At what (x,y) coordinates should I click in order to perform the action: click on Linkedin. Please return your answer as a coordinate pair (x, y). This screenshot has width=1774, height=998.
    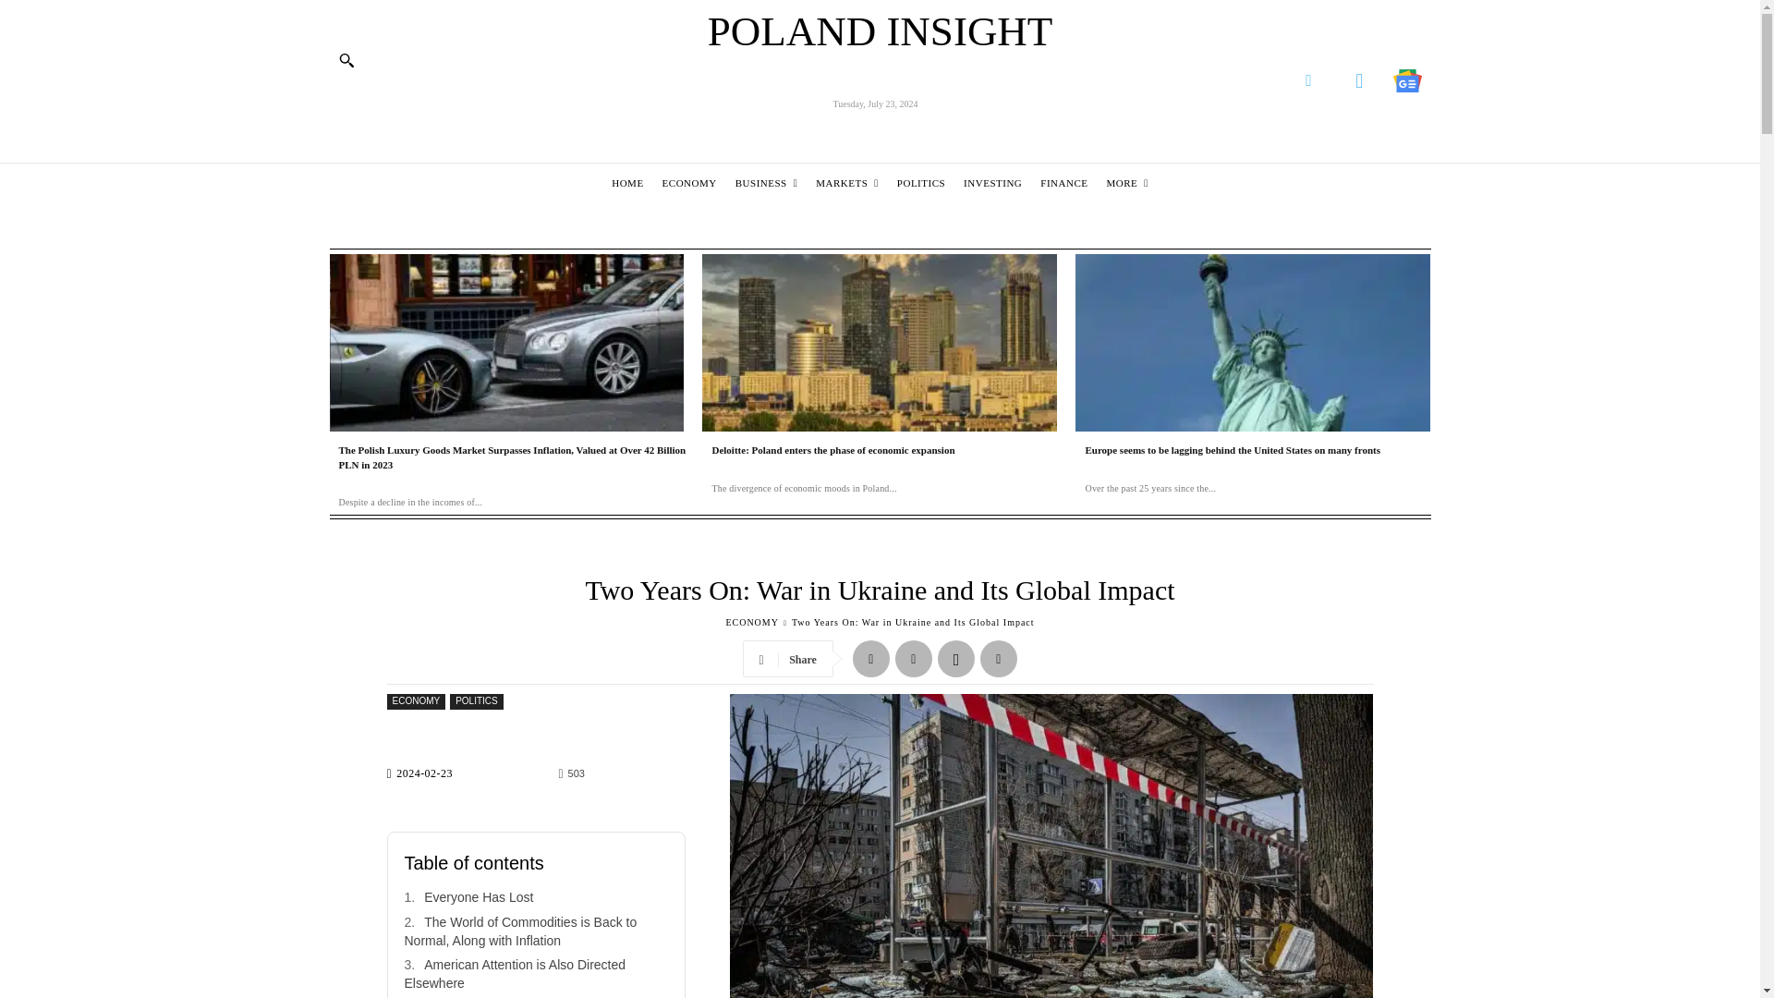
    Looking at the image, I should click on (1308, 80).